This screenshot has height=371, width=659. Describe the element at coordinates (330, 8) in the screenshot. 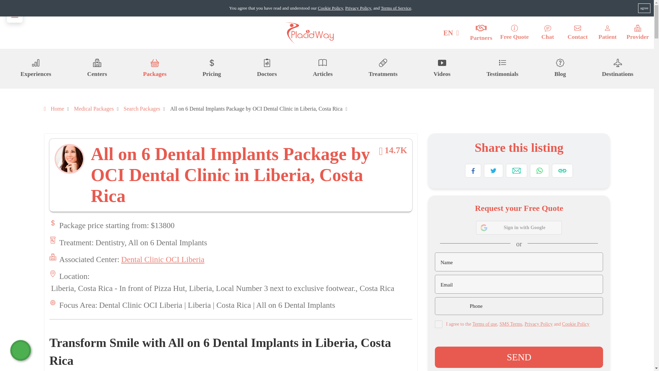

I see `Cookie Policy` at that location.